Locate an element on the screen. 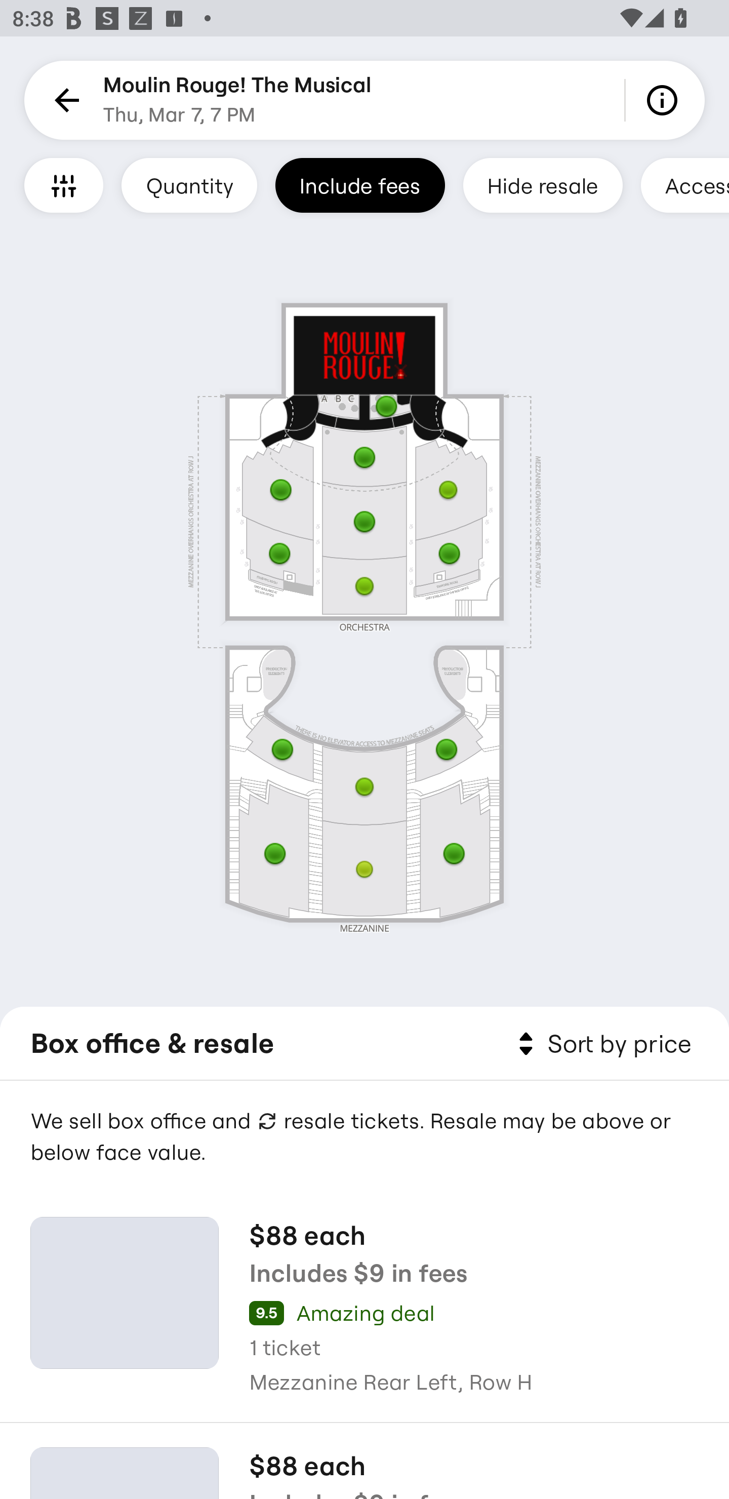 This screenshot has width=729, height=1499. Quantity is located at coordinates (189, 185).